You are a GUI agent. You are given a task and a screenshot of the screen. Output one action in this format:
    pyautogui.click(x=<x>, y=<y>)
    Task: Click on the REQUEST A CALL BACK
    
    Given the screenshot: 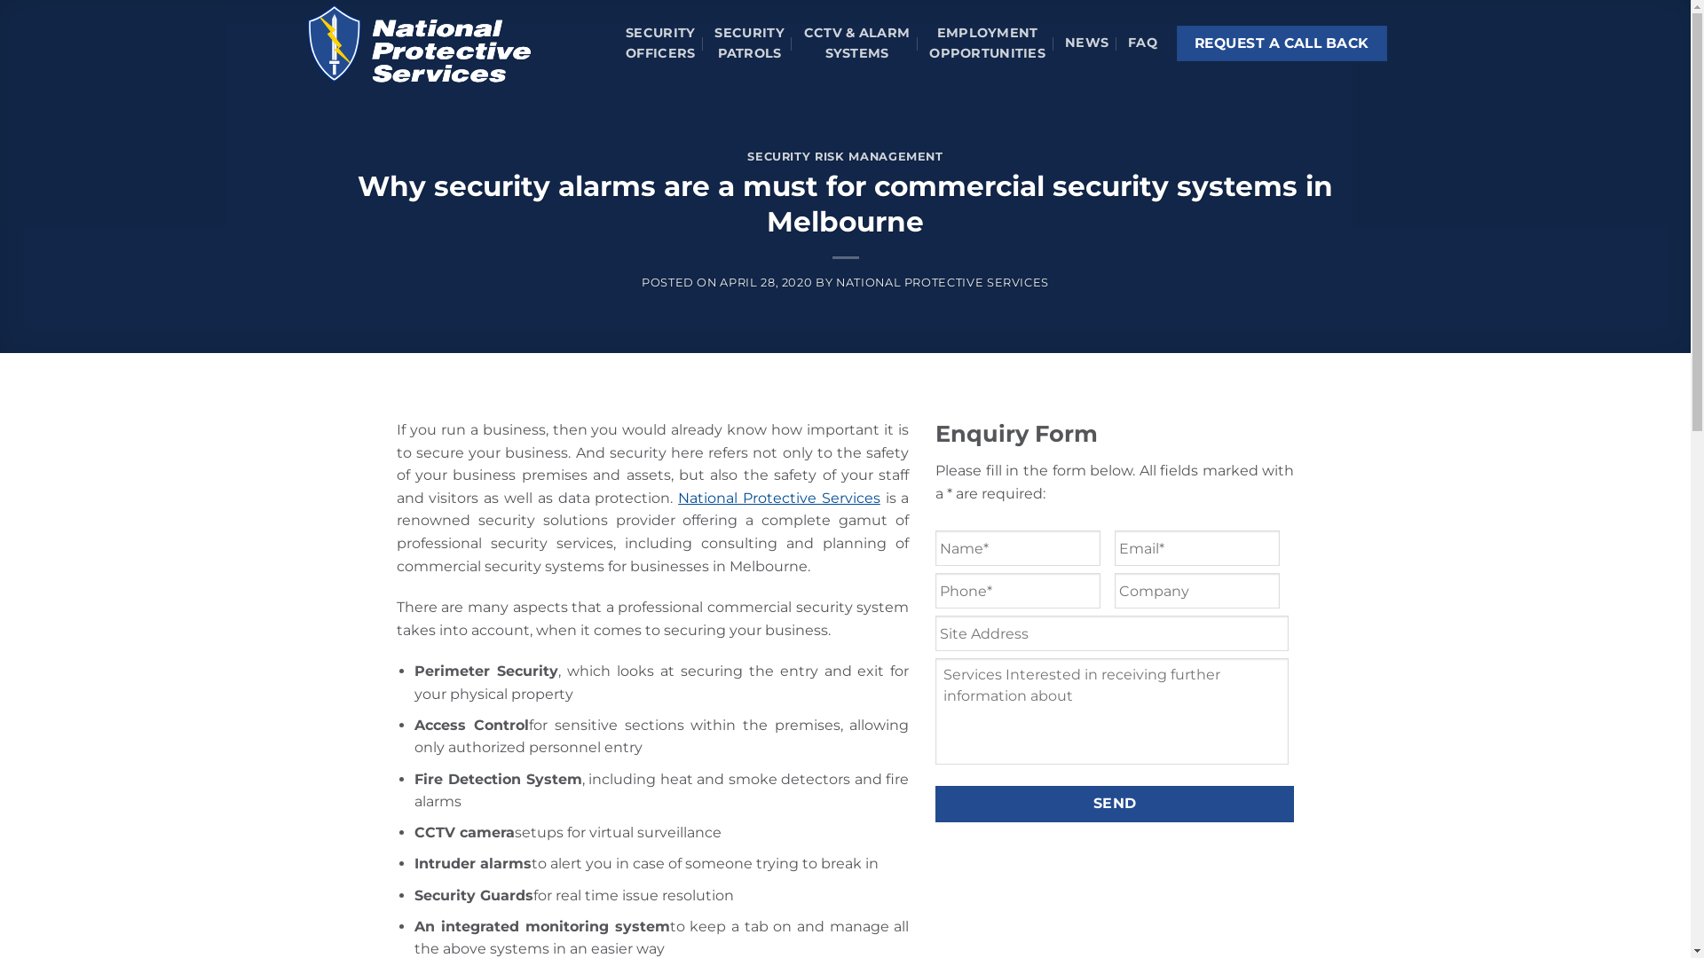 What is the action you would take?
    pyautogui.click(x=1282, y=43)
    